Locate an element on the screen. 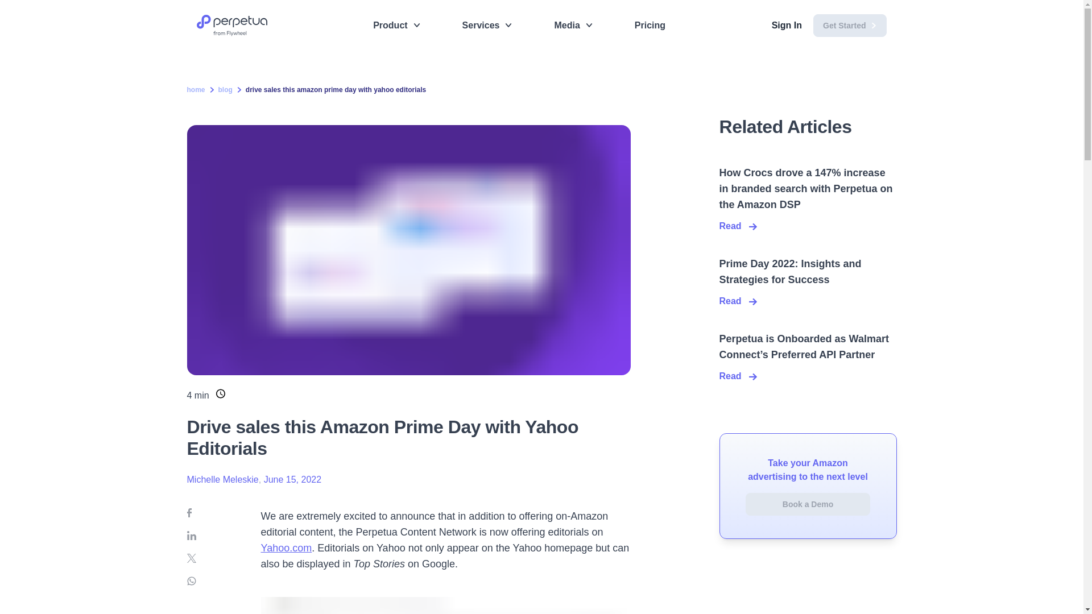  home is located at coordinates (196, 90).